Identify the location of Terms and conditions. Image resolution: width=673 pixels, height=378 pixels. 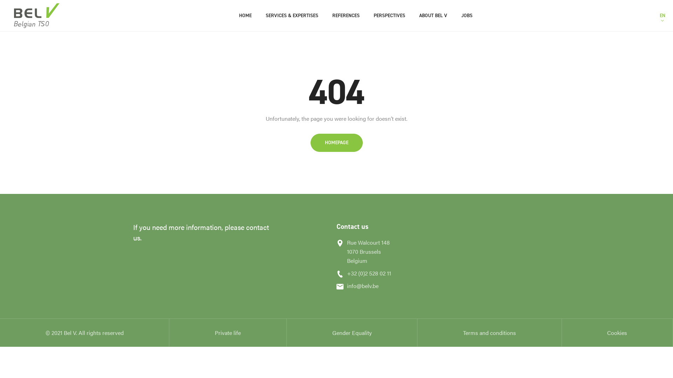
(489, 332).